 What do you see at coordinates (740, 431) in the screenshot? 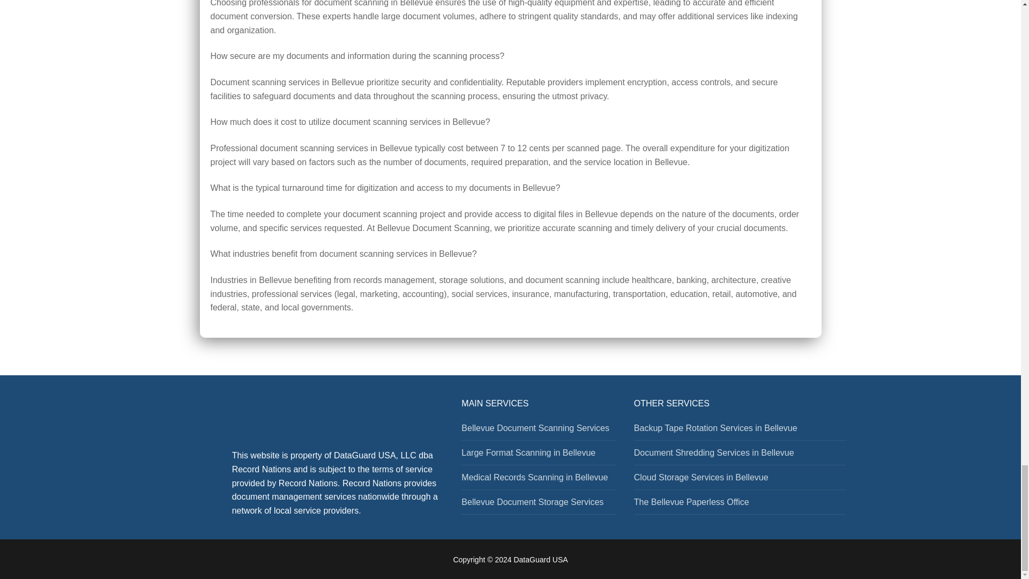
I see `Backup Tape Rotation Services in Bellevue` at bounding box center [740, 431].